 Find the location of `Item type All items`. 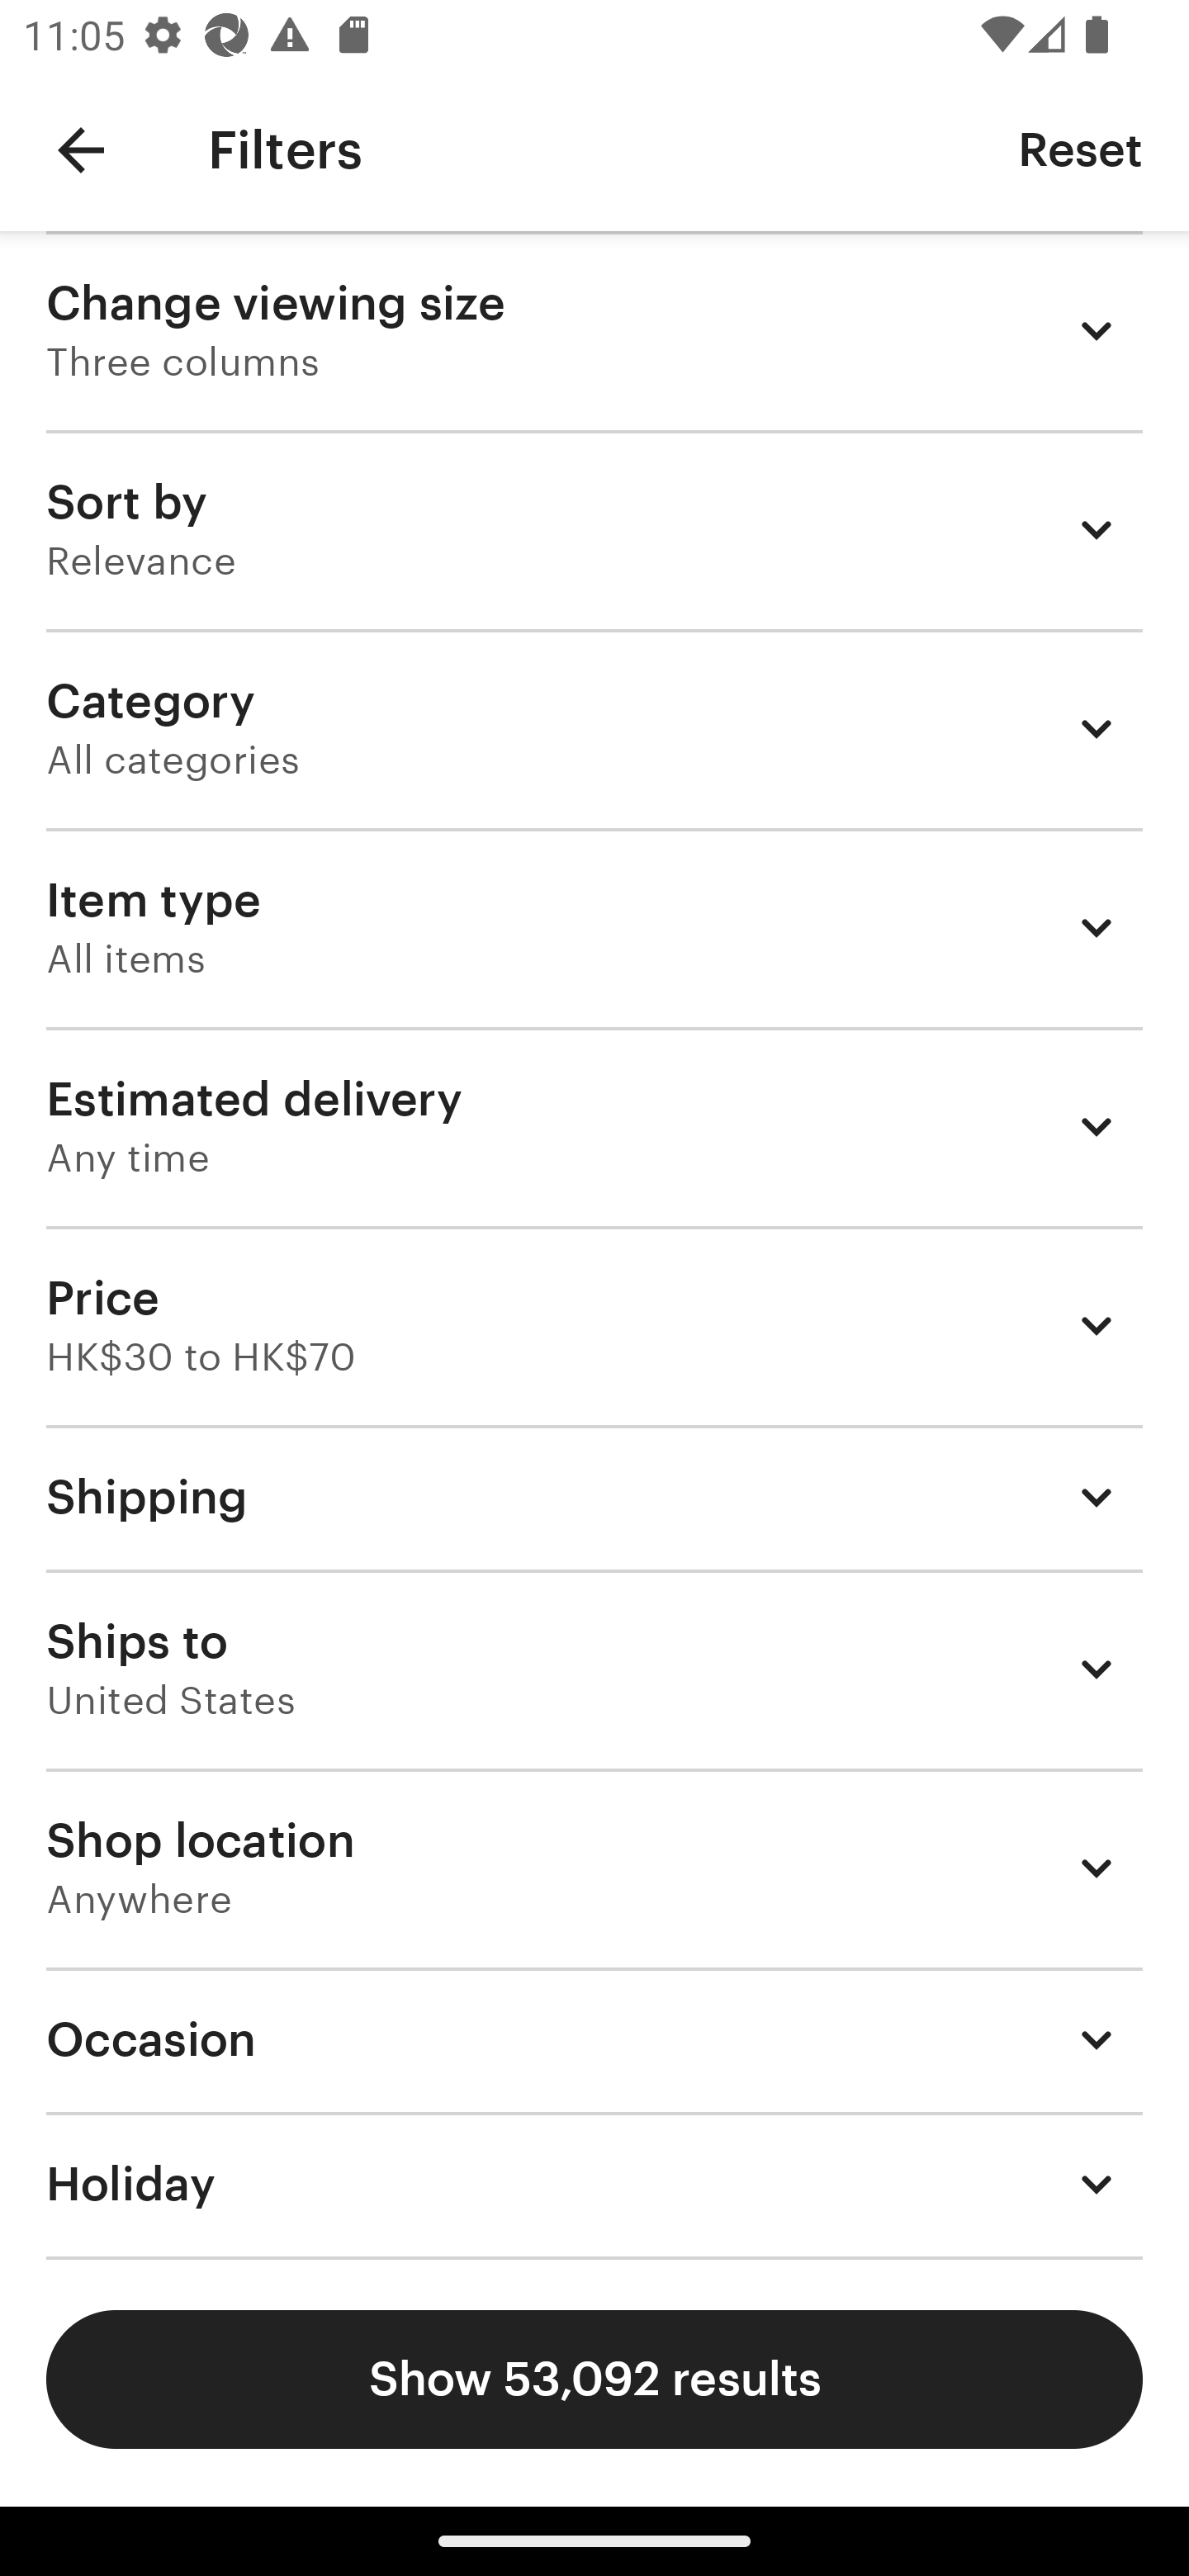

Item type All items is located at coordinates (594, 926).